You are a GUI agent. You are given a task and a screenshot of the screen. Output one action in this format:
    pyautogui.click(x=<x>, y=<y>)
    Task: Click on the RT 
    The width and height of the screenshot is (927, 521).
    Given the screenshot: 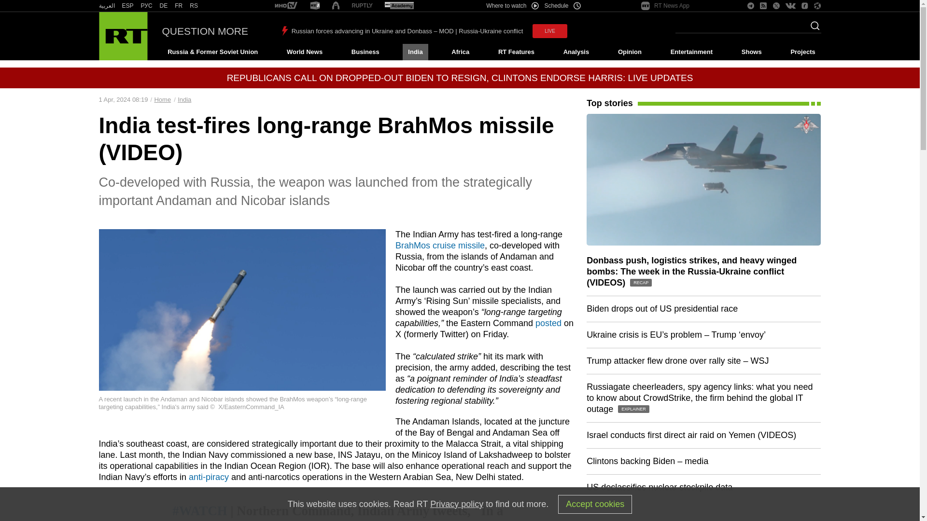 What is the action you would take?
    pyautogui.click(x=286, y=6)
    